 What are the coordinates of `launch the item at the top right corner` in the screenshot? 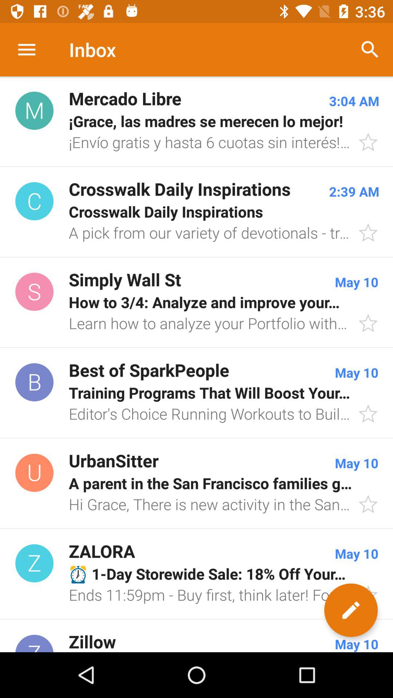 It's located at (370, 49).